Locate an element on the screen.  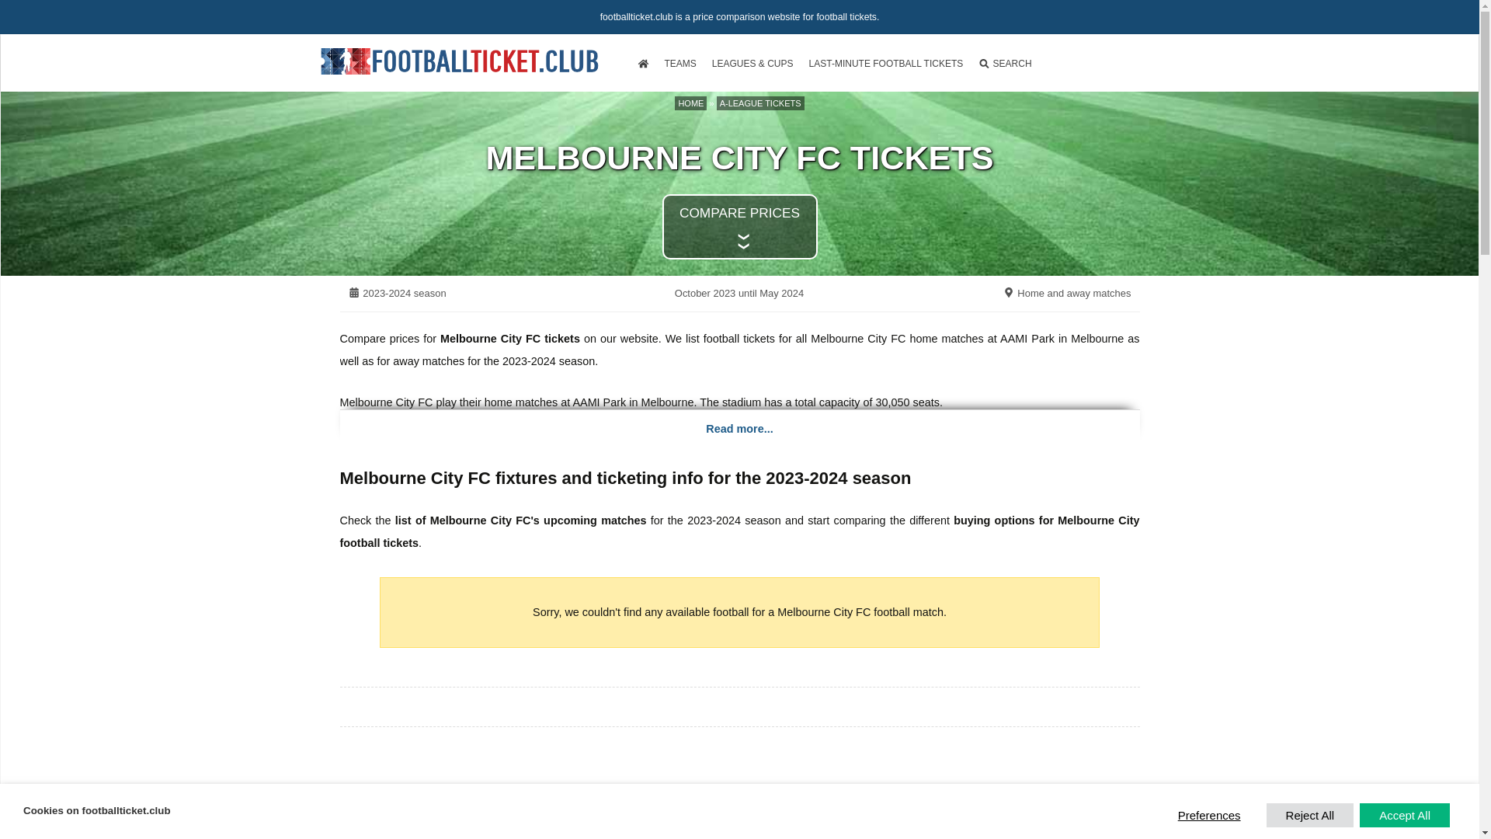
ARSENAL TICKETS is located at coordinates (495, 160).